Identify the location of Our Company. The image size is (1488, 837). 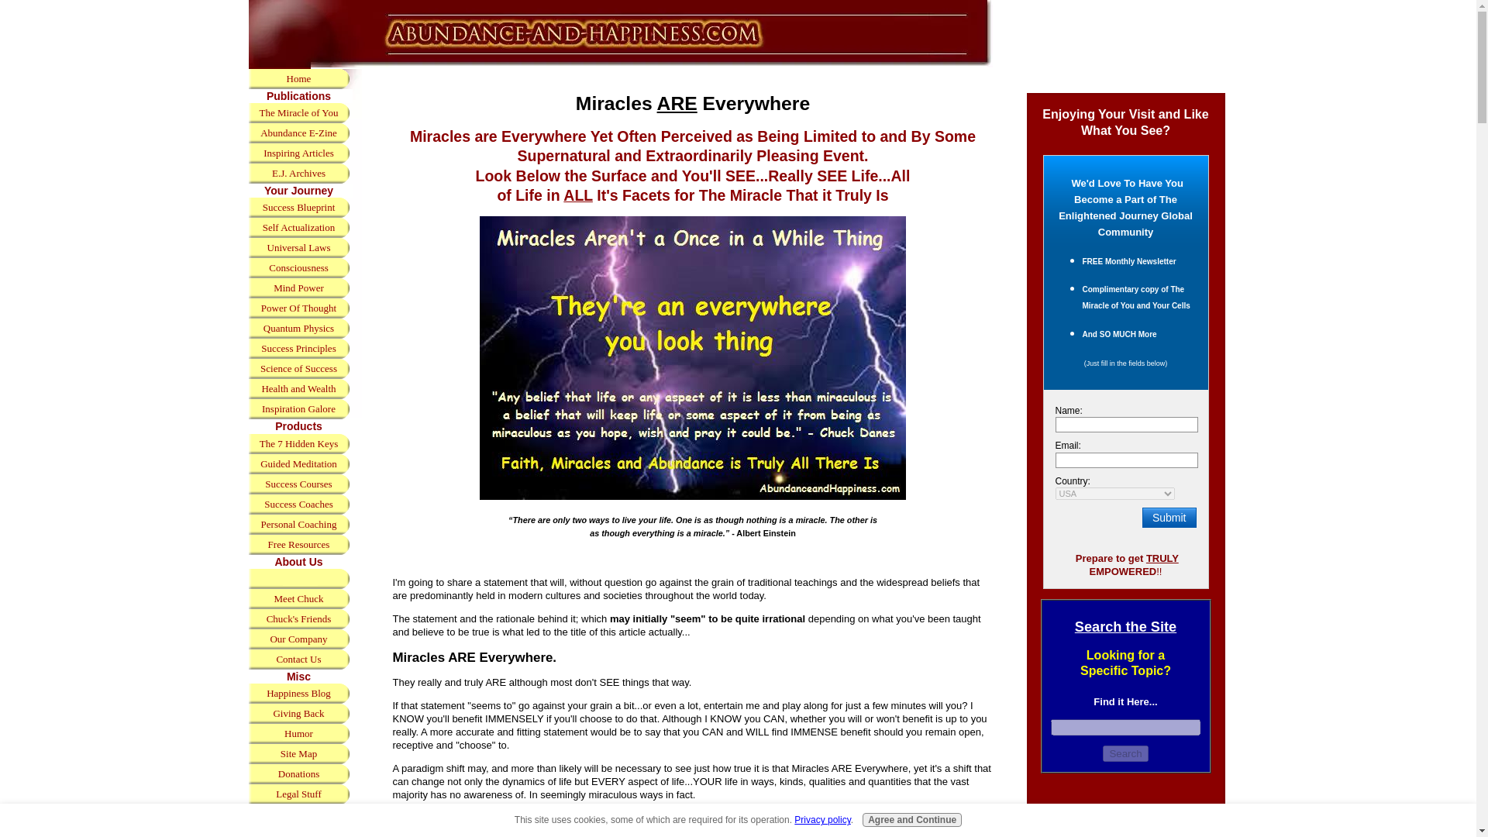
(298, 639).